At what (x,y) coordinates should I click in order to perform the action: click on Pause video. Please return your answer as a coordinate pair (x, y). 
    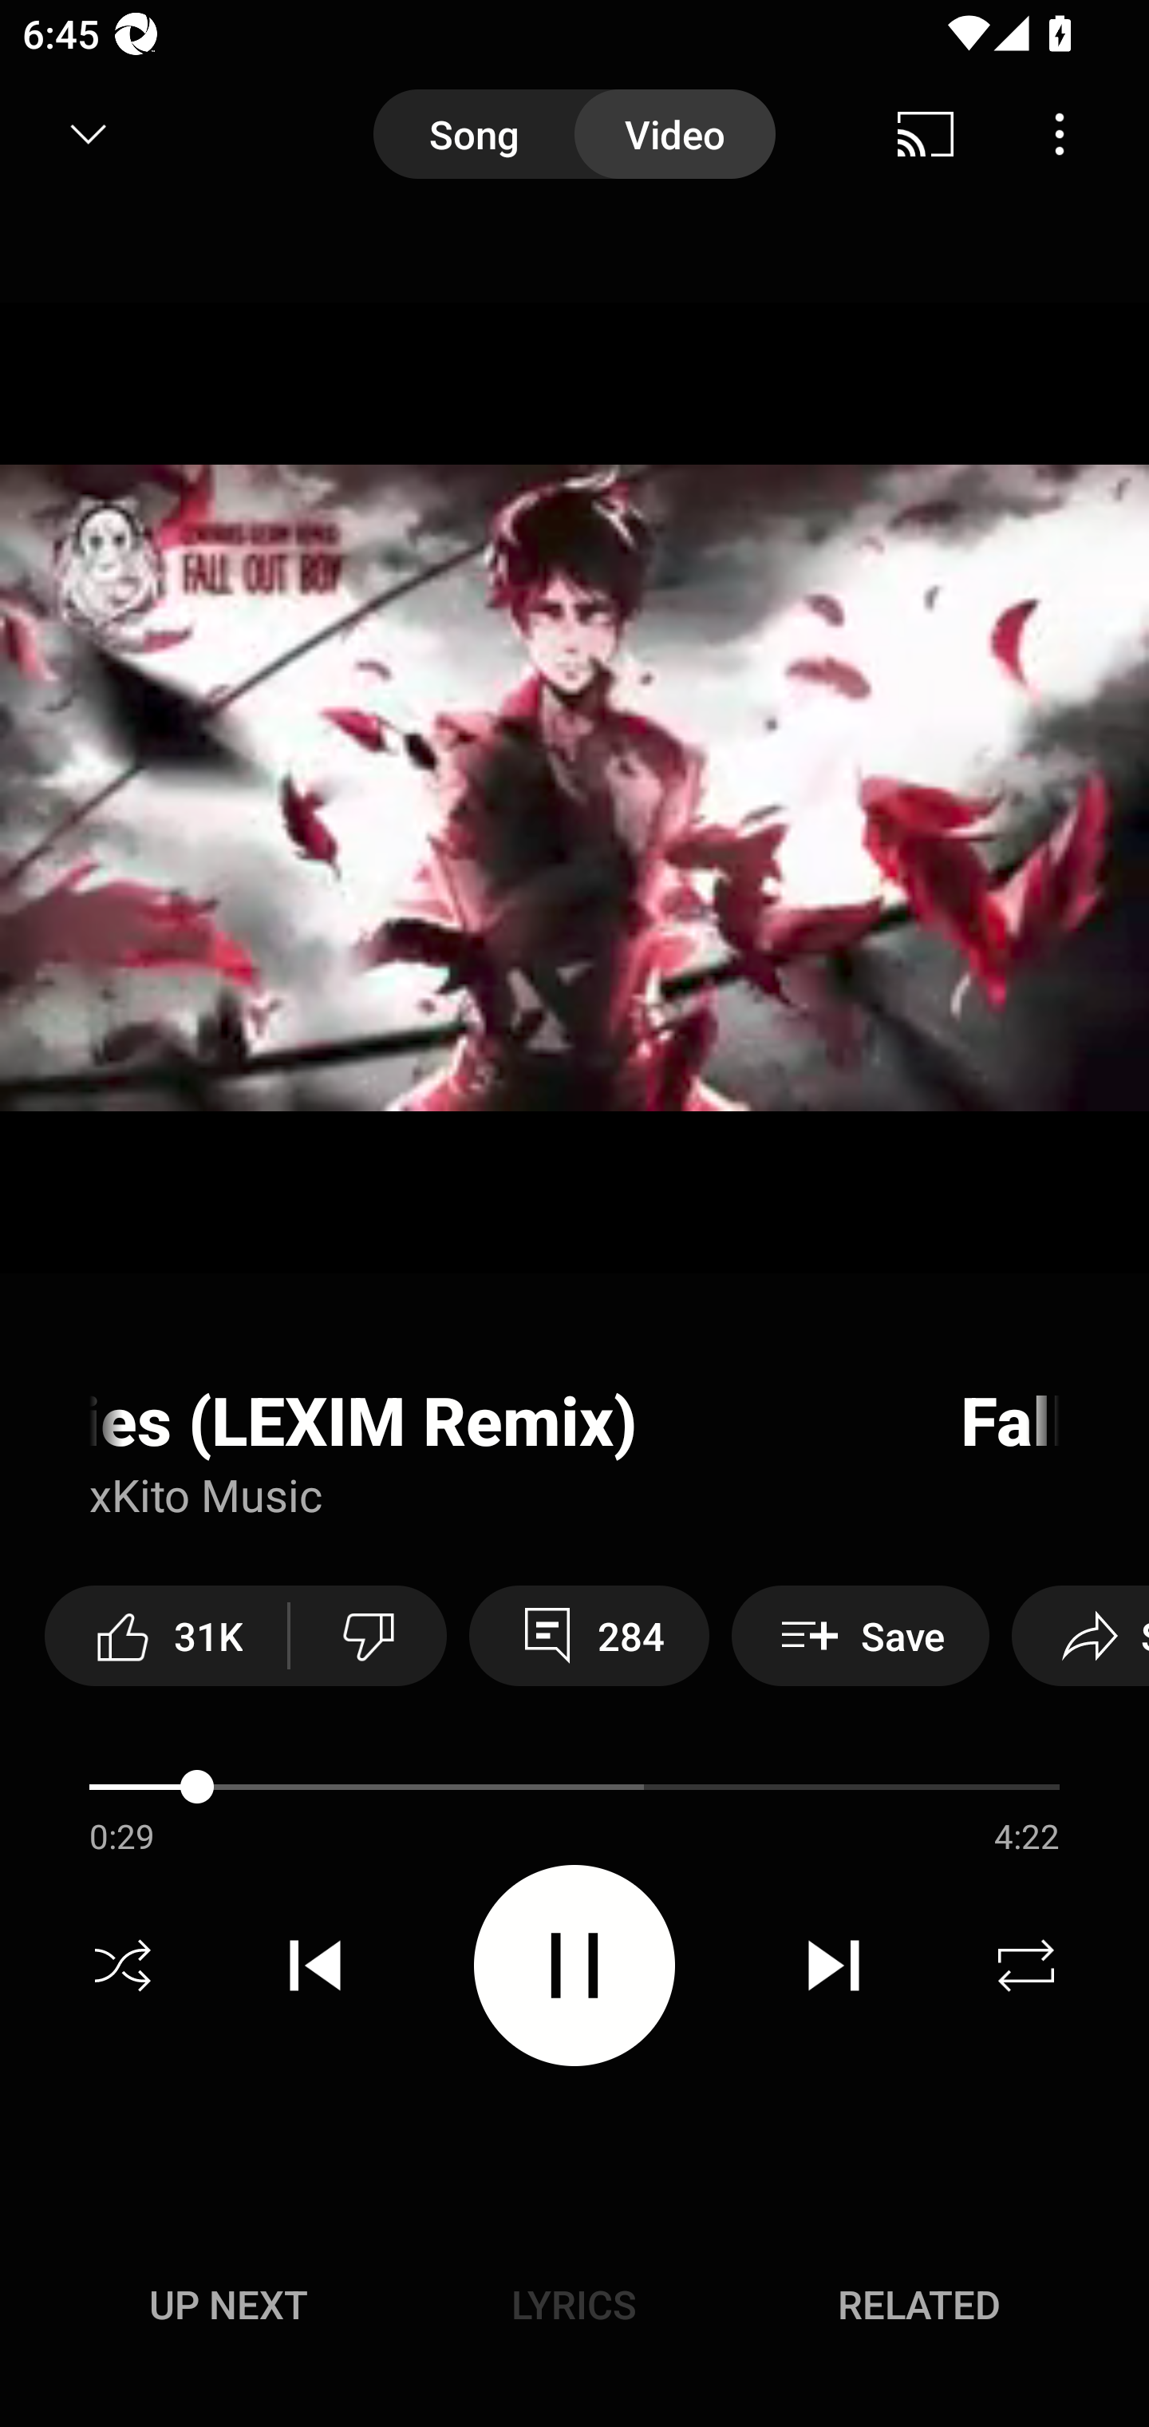
    Looking at the image, I should click on (574, 1964).